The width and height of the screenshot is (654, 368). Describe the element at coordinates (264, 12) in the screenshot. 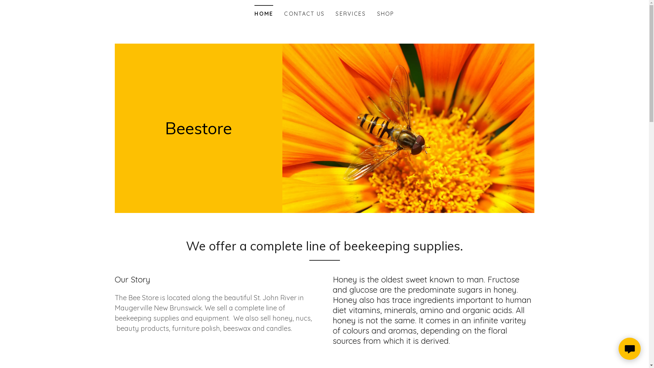

I see `HOME` at that location.